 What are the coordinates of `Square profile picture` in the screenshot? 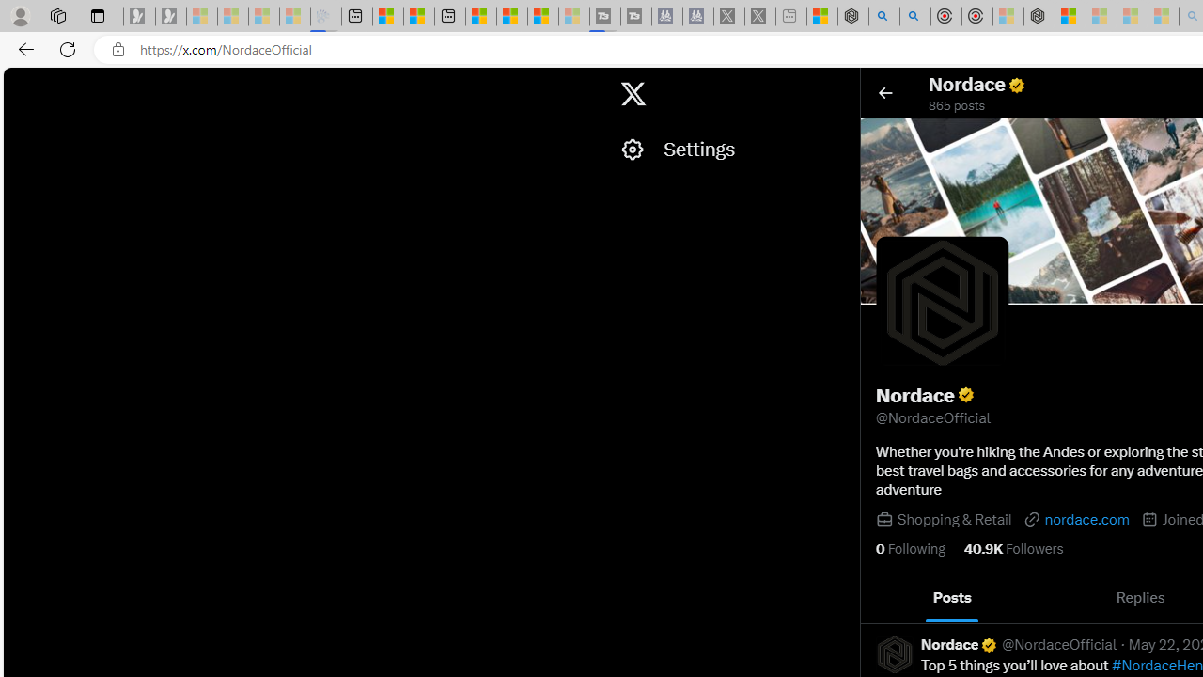 It's located at (895, 653).